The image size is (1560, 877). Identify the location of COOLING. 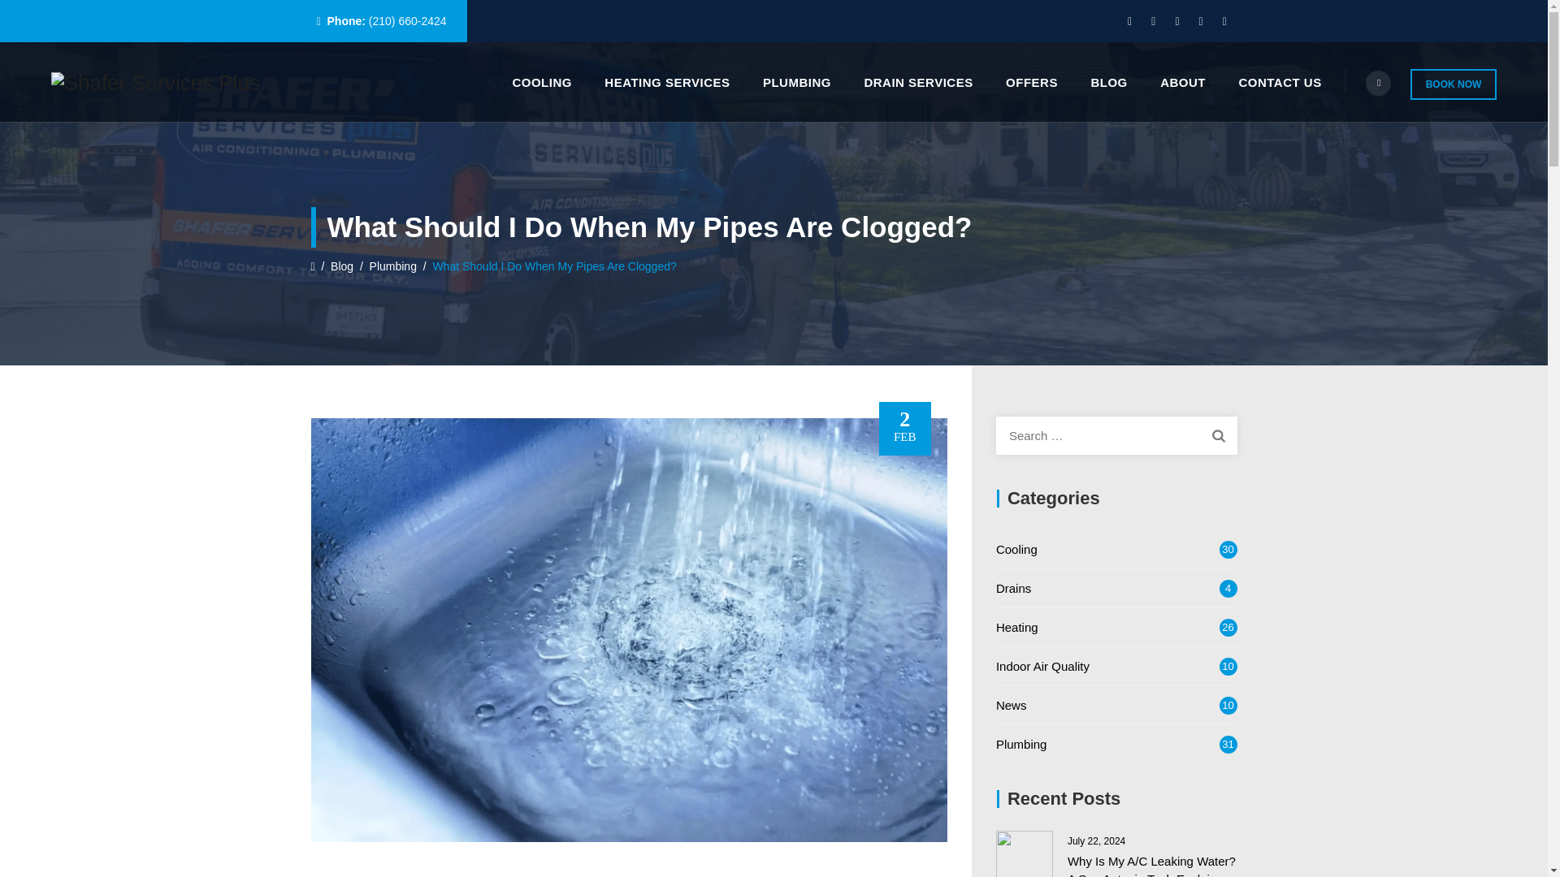
(541, 82).